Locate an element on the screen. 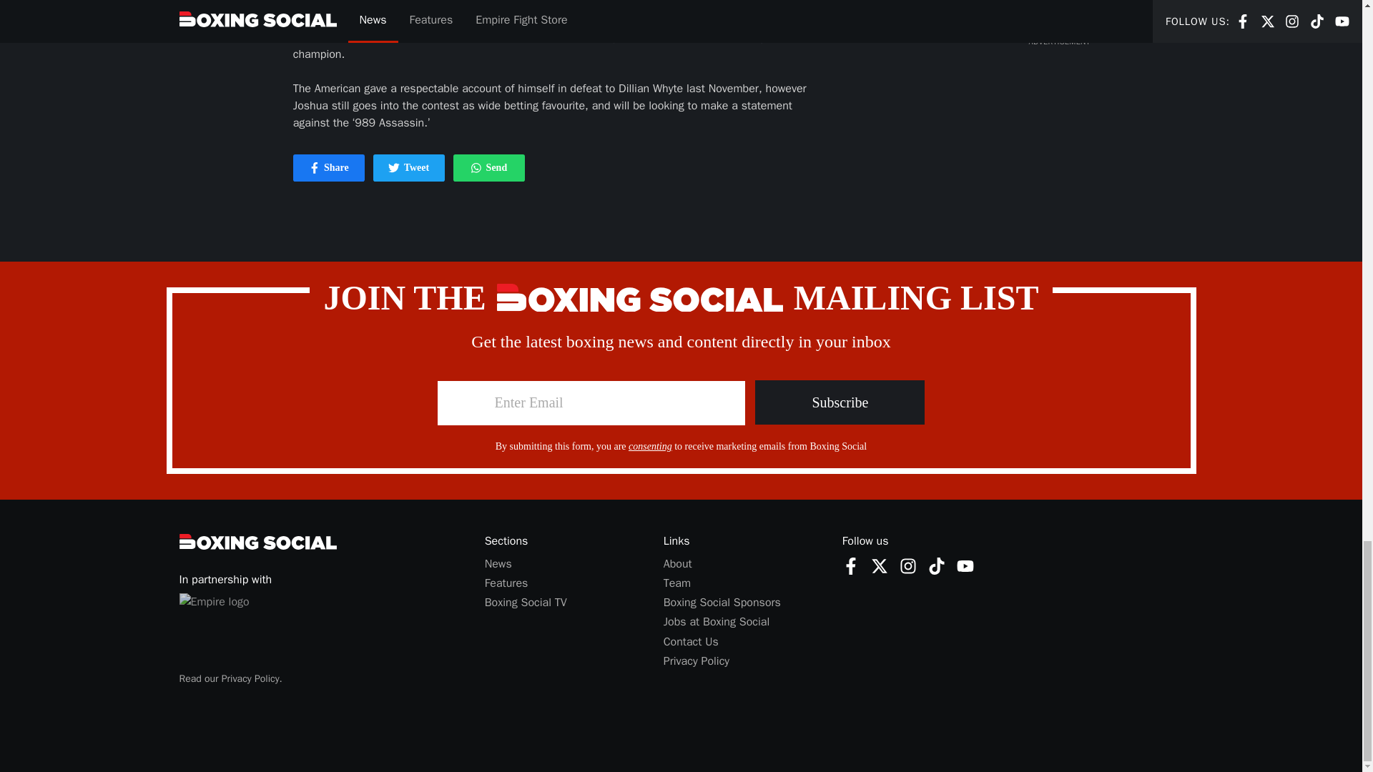  Subscribe is located at coordinates (691, 640).